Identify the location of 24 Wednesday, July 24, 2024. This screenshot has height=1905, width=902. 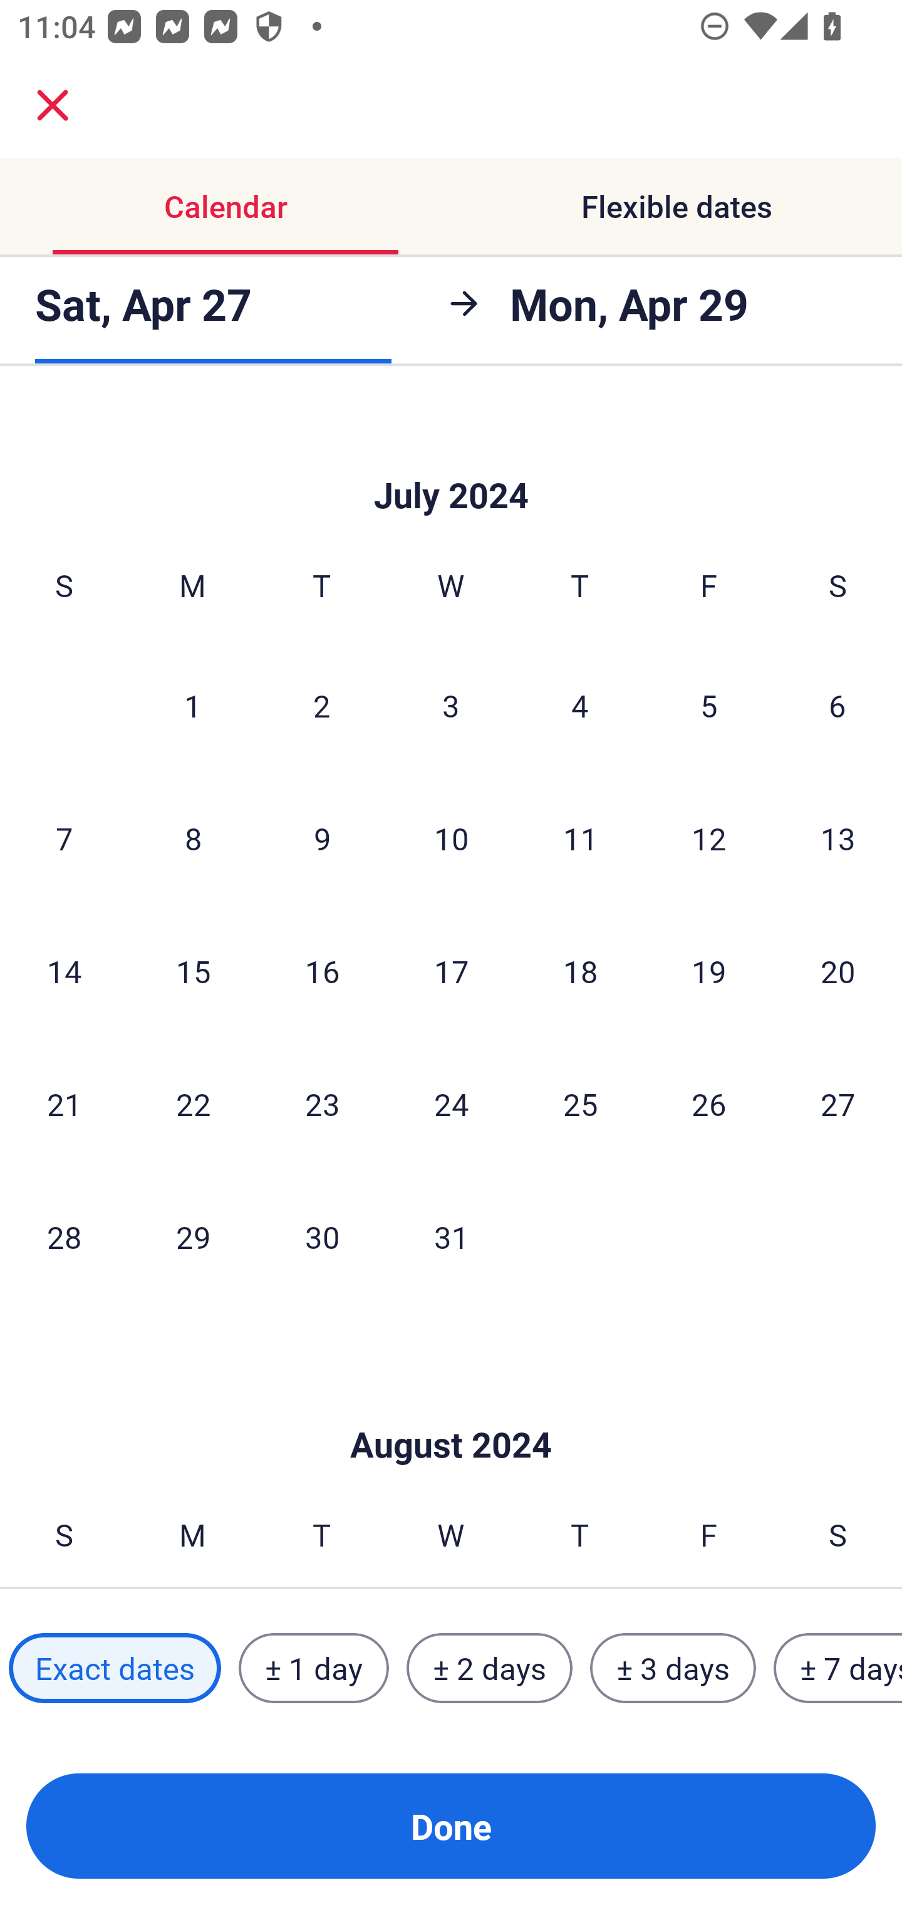
(451, 1104).